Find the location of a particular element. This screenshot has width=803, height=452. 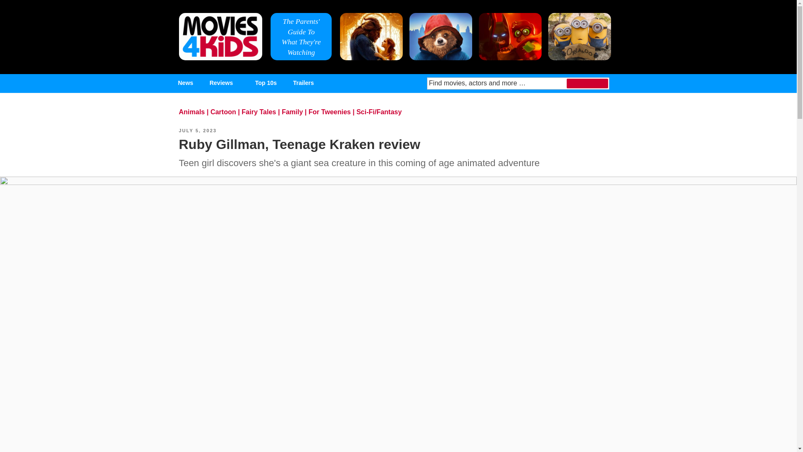

News is located at coordinates (186, 83).